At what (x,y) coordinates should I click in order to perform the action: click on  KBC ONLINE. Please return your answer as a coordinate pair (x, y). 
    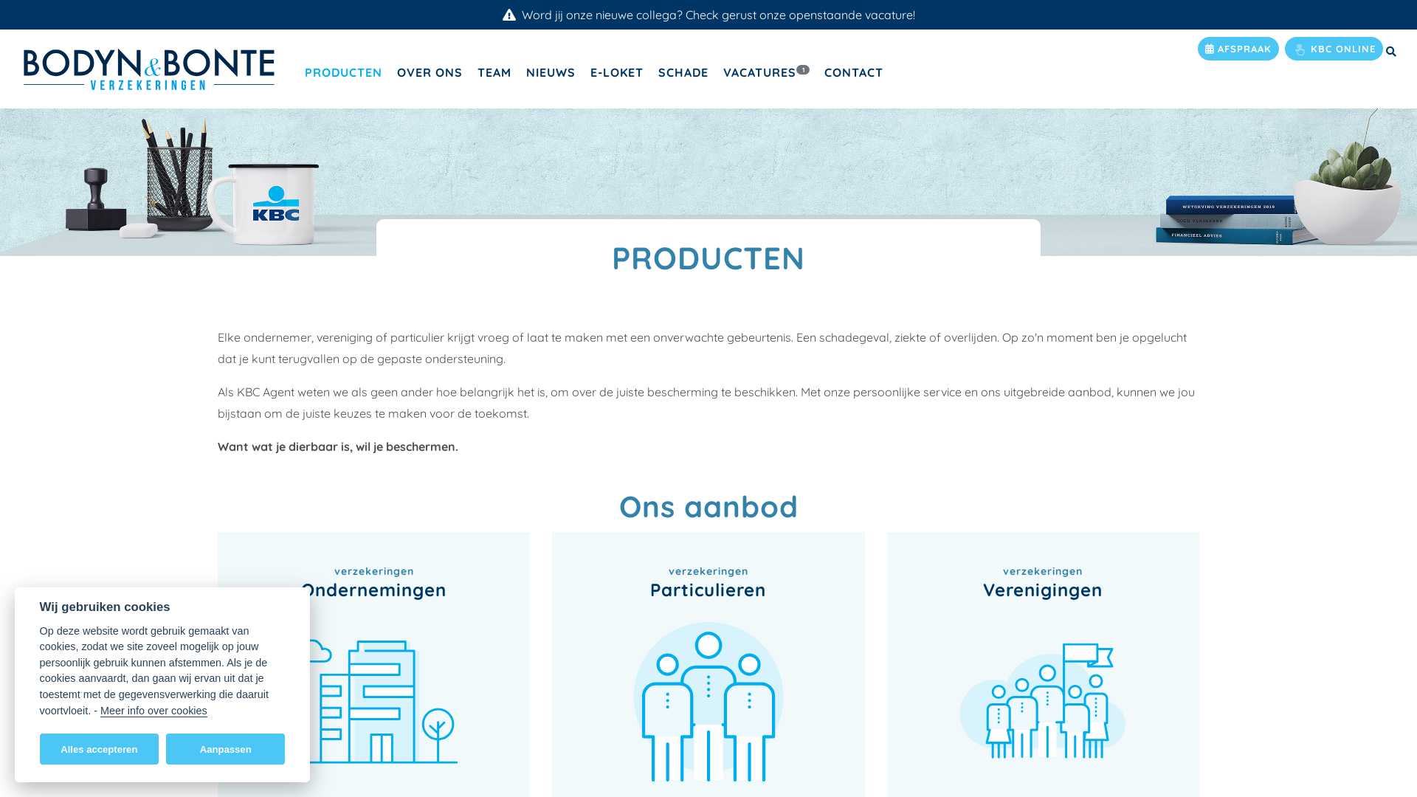
    Looking at the image, I should click on (1334, 49).